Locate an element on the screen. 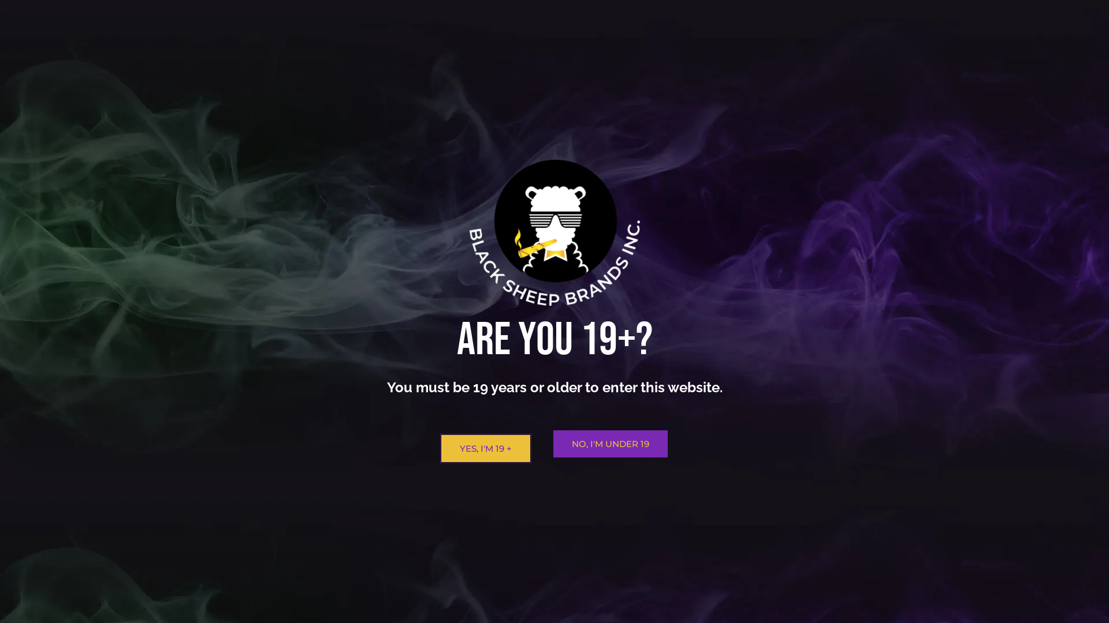  OUT OF STOCK is located at coordinates (265, 330).